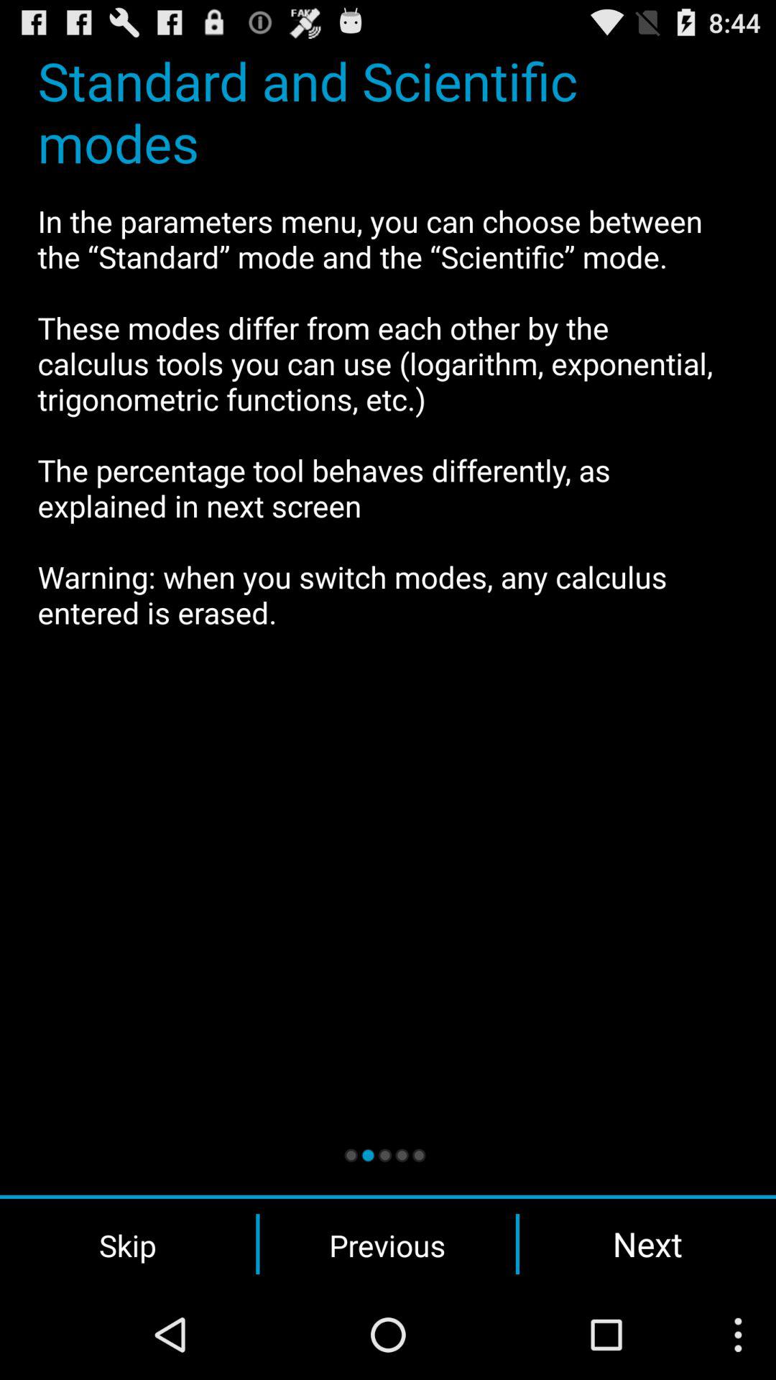  What do you see at coordinates (128, 1244) in the screenshot?
I see `swipe until the skip item` at bounding box center [128, 1244].